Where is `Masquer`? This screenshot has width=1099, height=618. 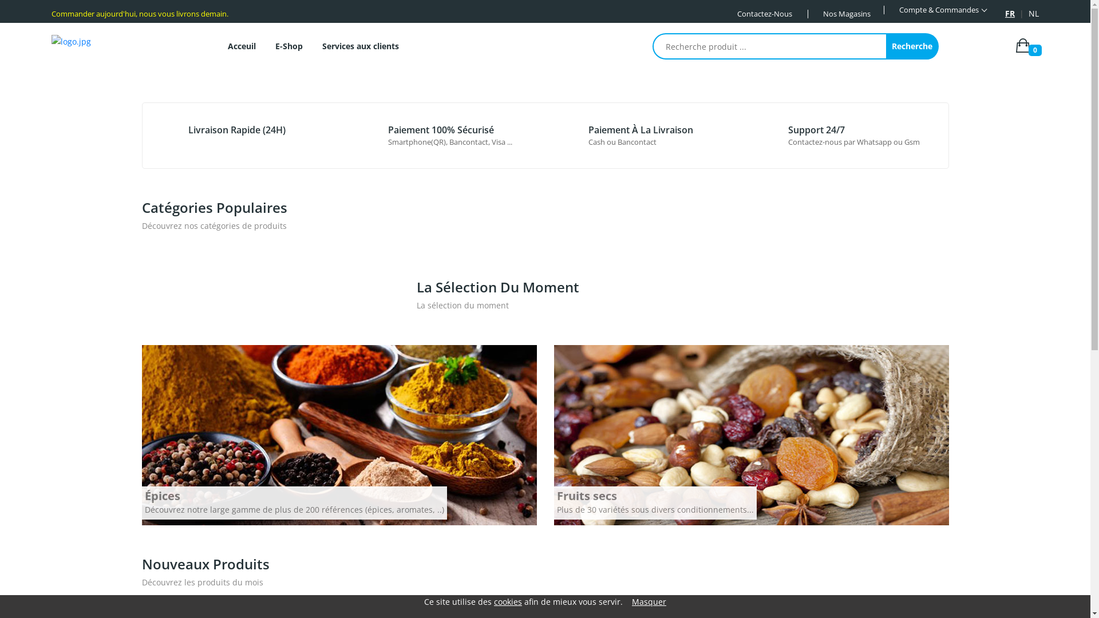
Masquer is located at coordinates (649, 602).